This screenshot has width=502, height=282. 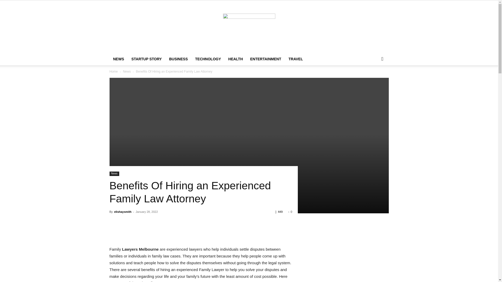 I want to click on Home, so click(x=113, y=71).